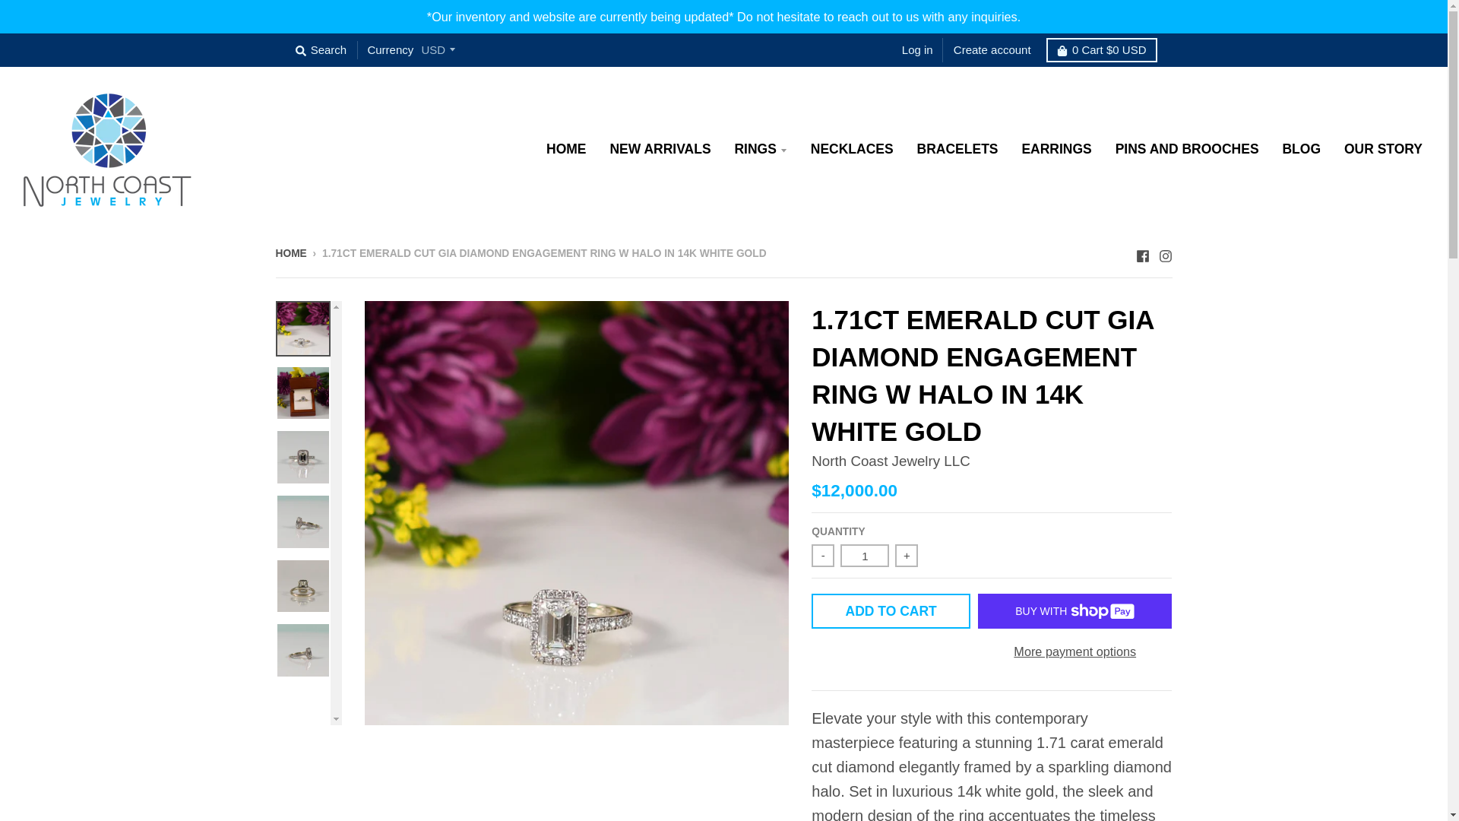 The height and width of the screenshot is (821, 1459). Describe the element at coordinates (321, 50) in the screenshot. I see `Search` at that location.